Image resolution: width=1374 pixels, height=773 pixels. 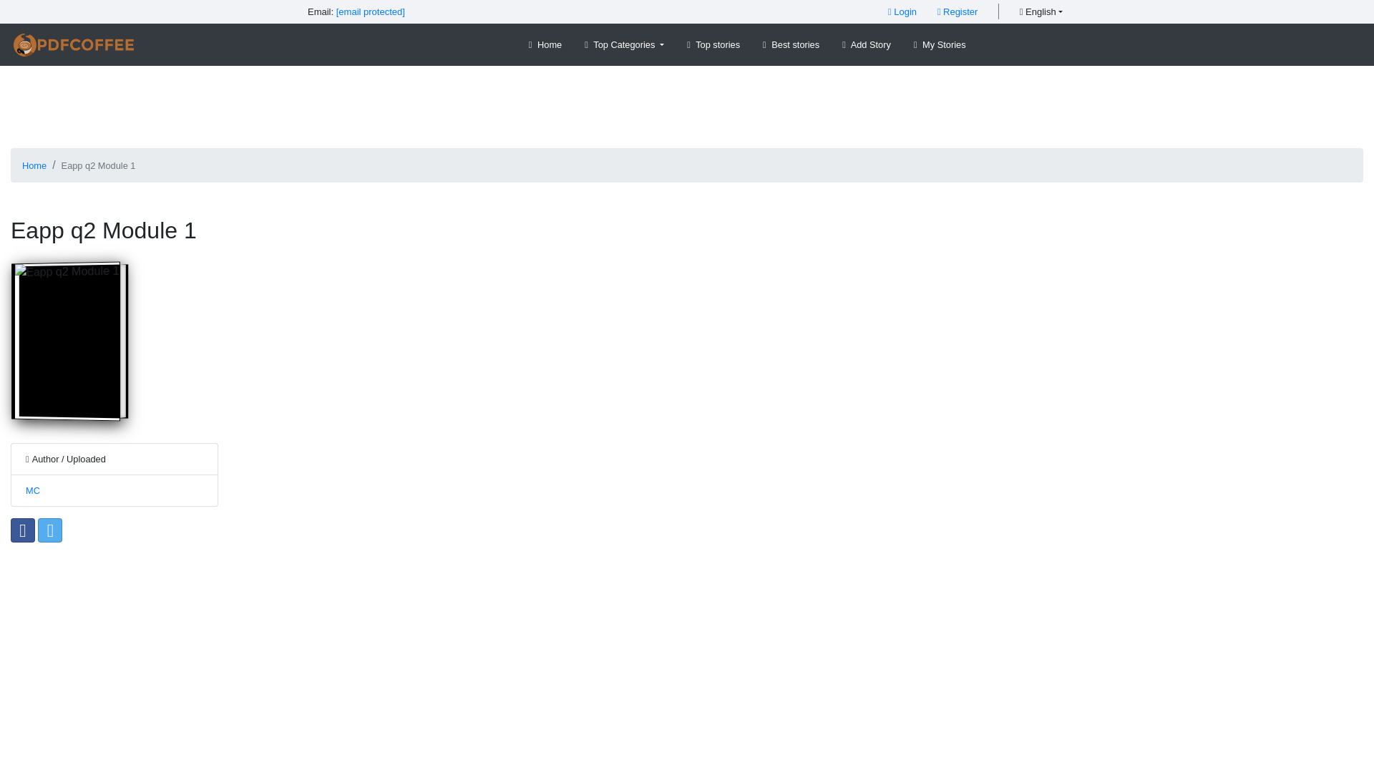 I want to click on Home, so click(x=545, y=44).